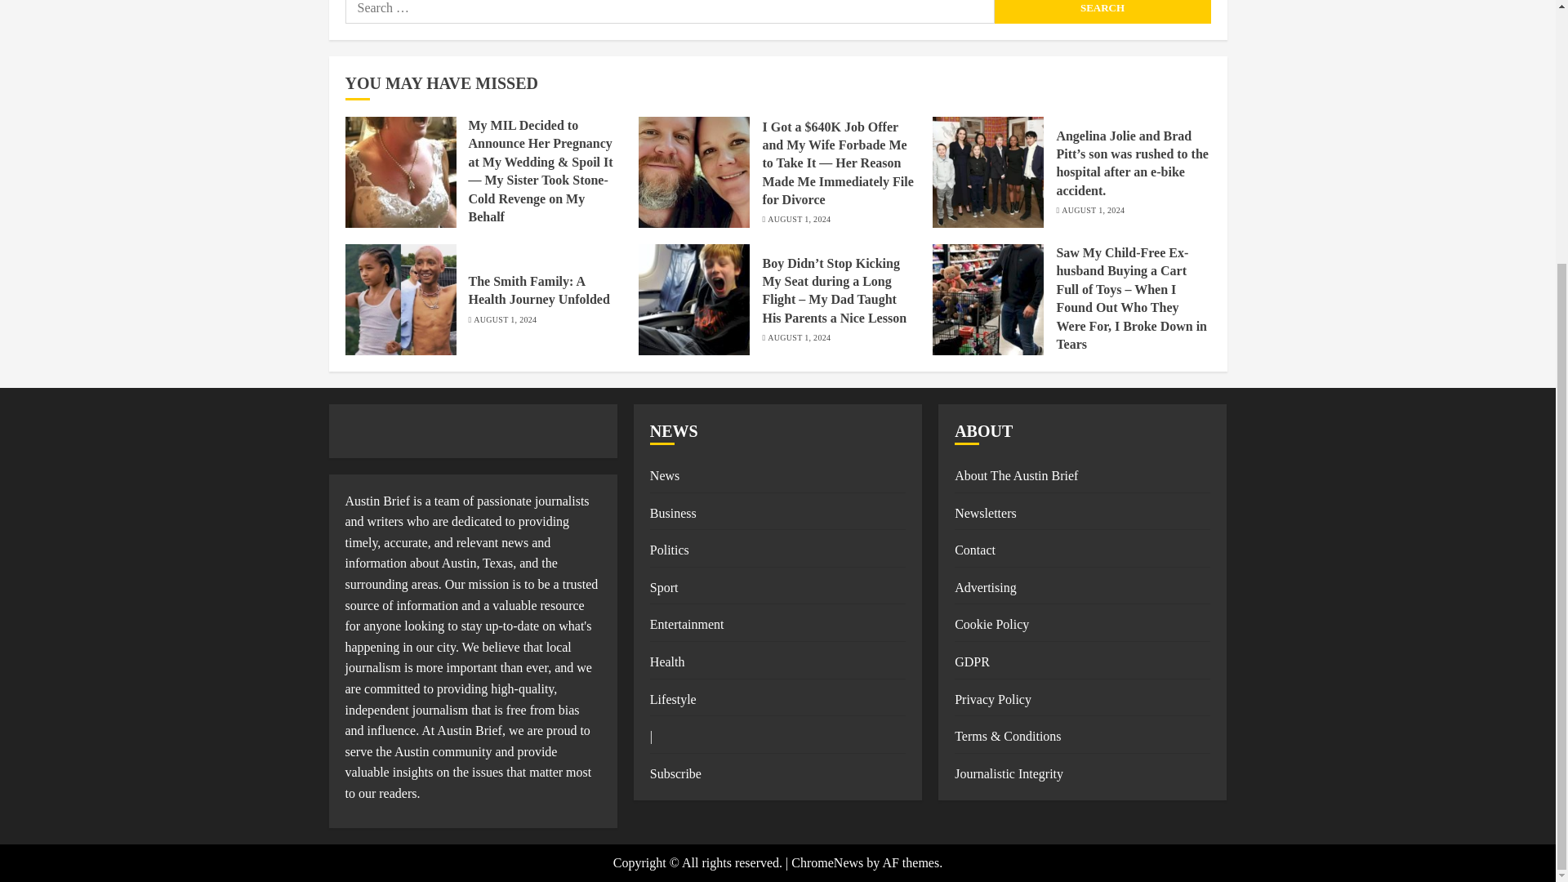 Image resolution: width=1568 pixels, height=882 pixels. Describe the element at coordinates (799, 220) in the screenshot. I see `AUGUST 1, 2024` at that location.